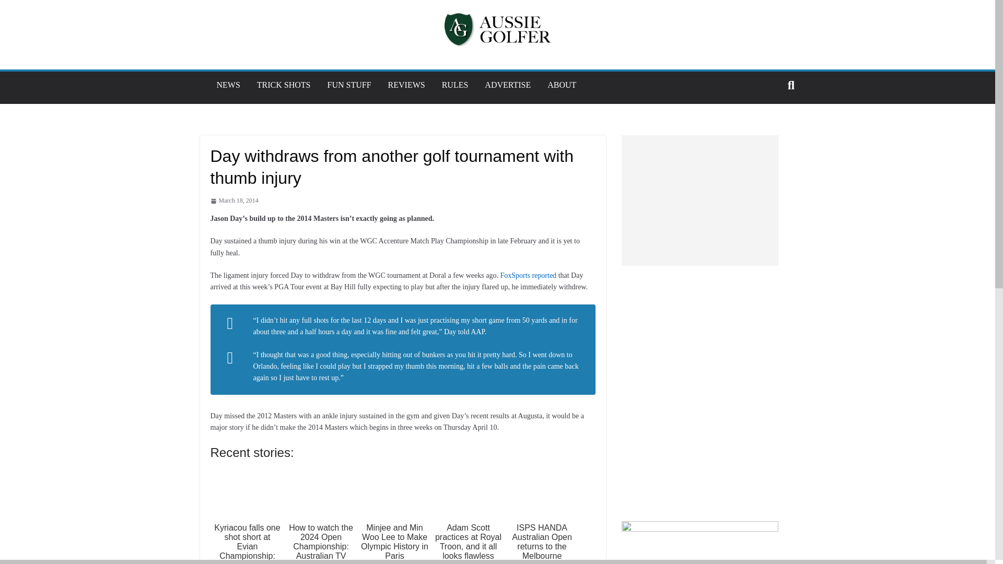 The height and width of the screenshot is (564, 1003). I want to click on FoxSports reported, so click(528, 275).